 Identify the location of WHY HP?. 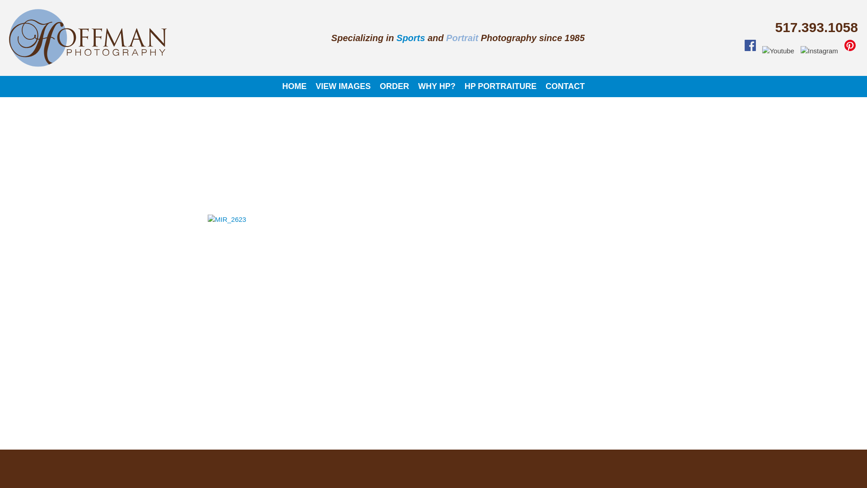
(437, 87).